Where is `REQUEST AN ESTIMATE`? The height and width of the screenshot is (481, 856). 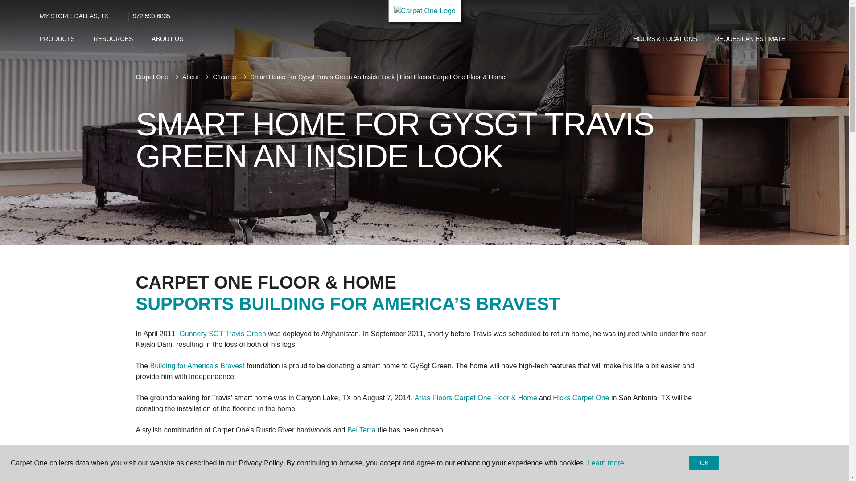
REQUEST AN ESTIMATE is located at coordinates (750, 39).